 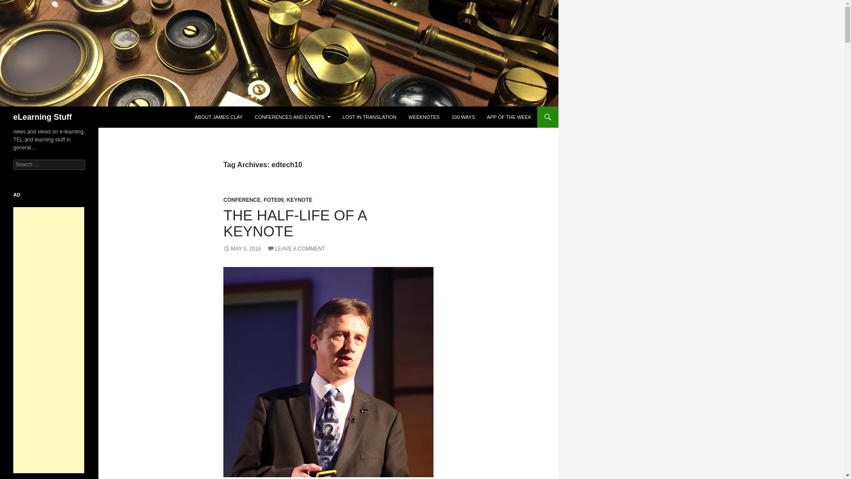 I want to click on CONFERENCES AND EVENTS, so click(x=293, y=117).